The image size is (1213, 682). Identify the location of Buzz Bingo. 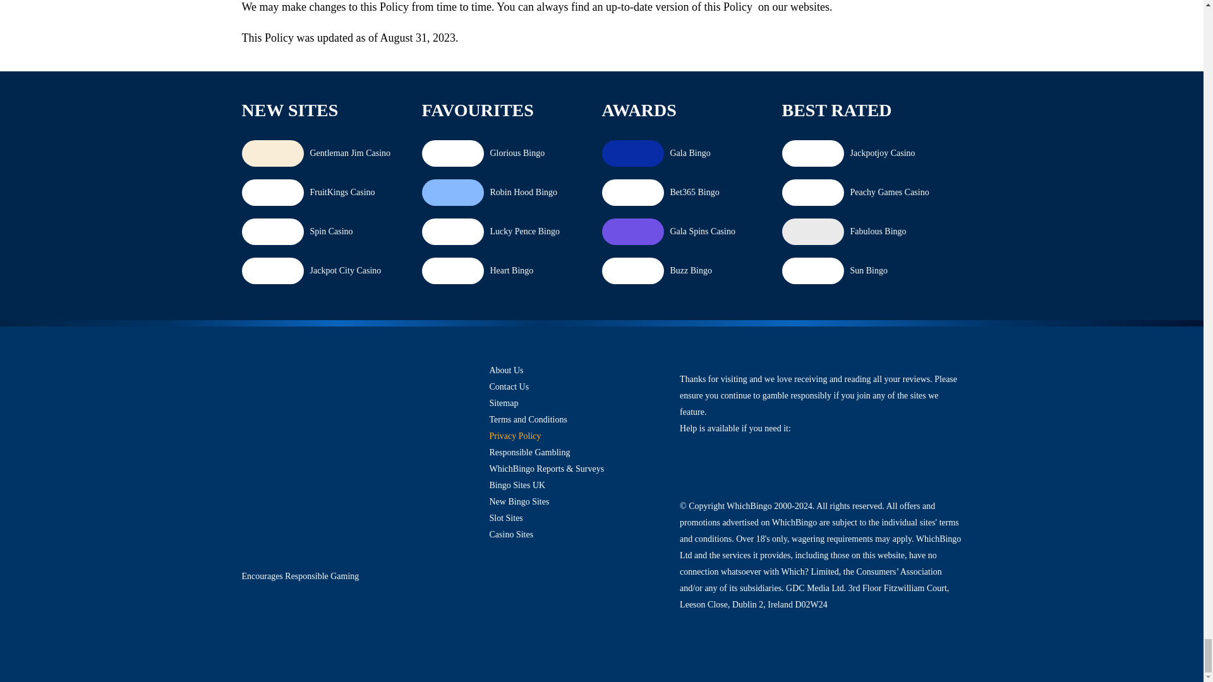
(632, 270).